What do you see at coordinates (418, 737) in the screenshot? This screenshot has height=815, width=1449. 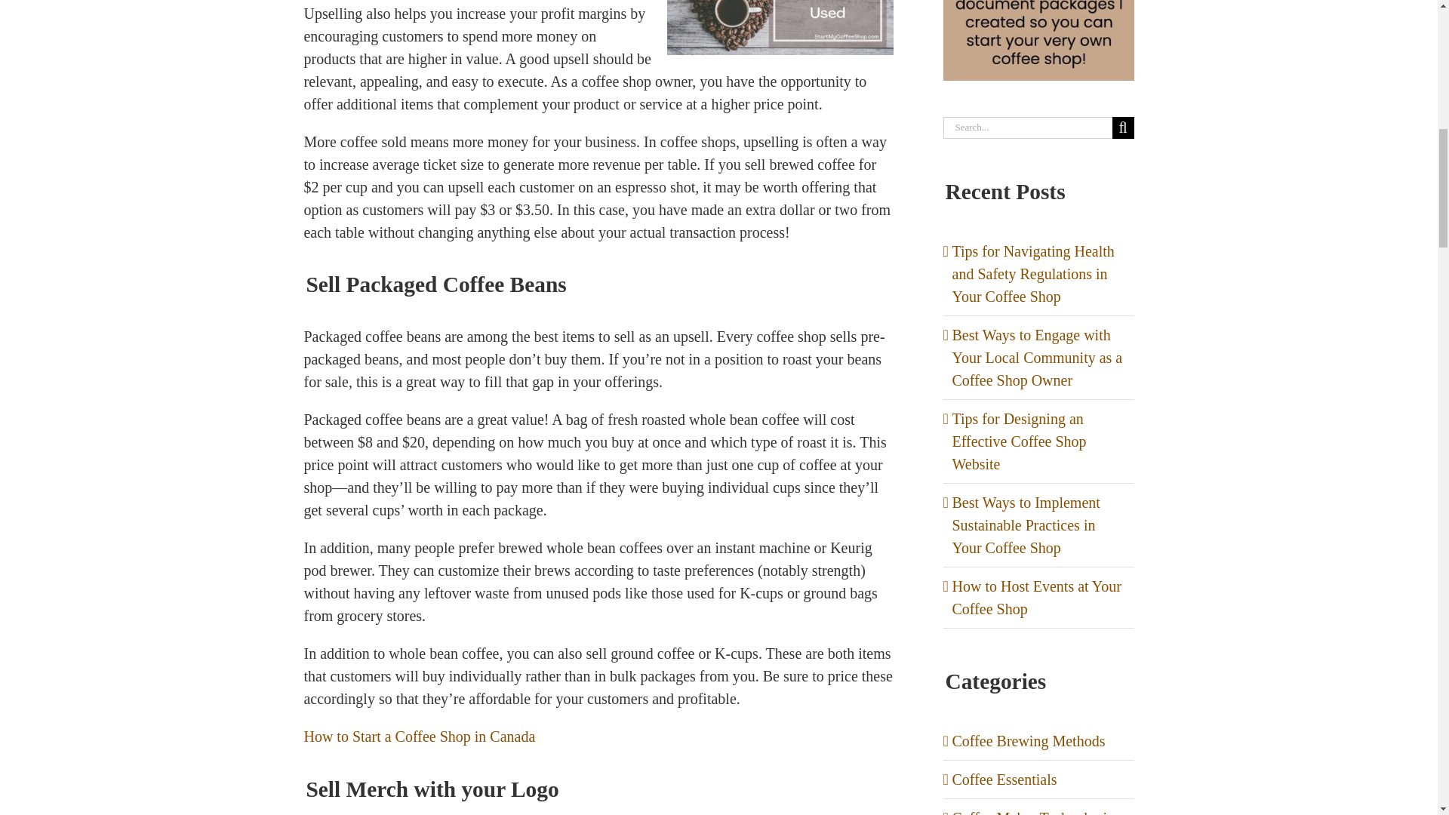 I see `How to Start a Coffee Shop in Canada` at bounding box center [418, 737].